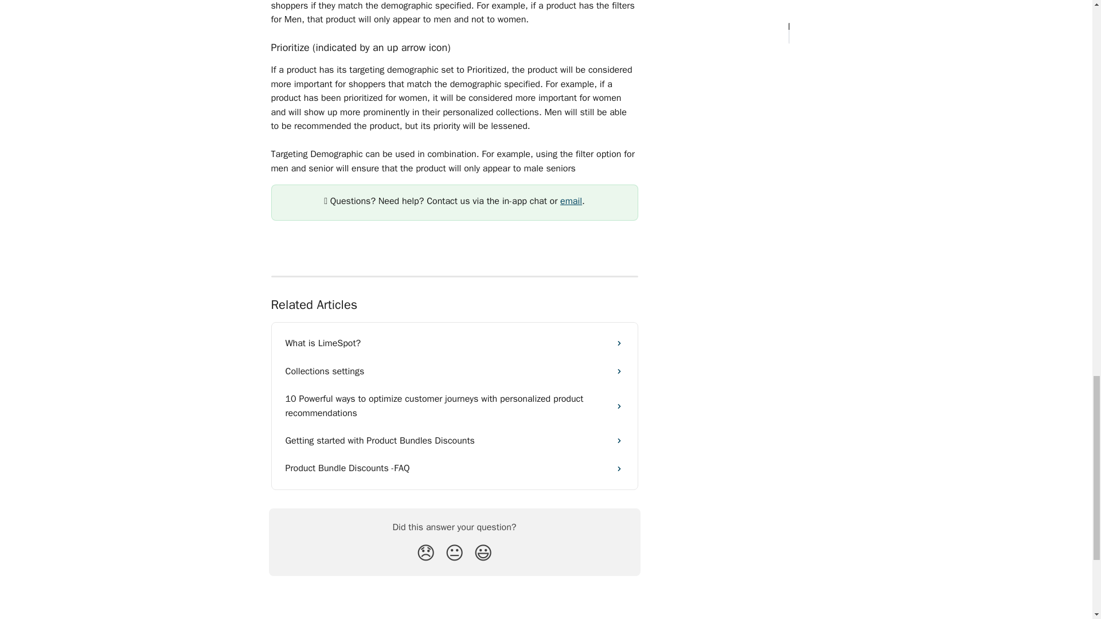  Describe the element at coordinates (454, 468) in the screenshot. I see `Product Bundle Discounts -FAQ` at that location.